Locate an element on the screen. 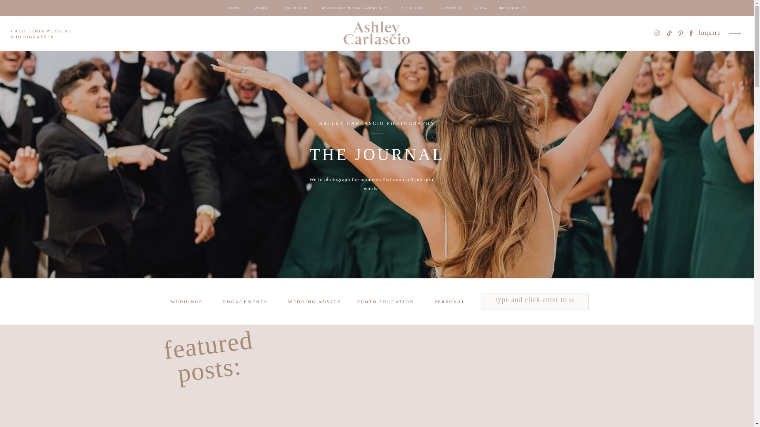 The image size is (760, 427). ENGAGEMENTS is located at coordinates (247, 302).